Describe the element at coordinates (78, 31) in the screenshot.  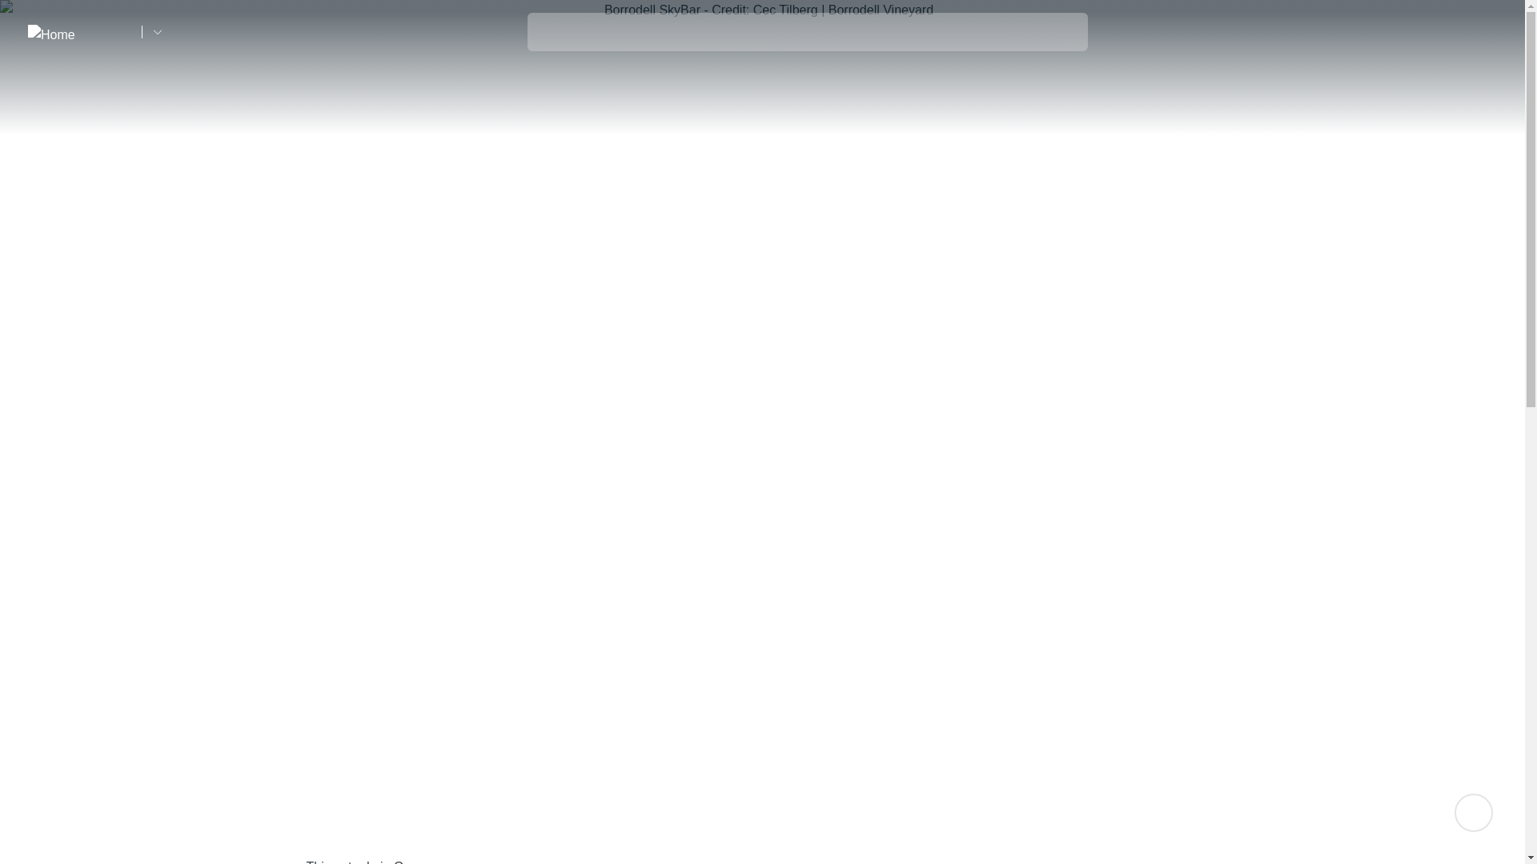
I see `Home` at that location.